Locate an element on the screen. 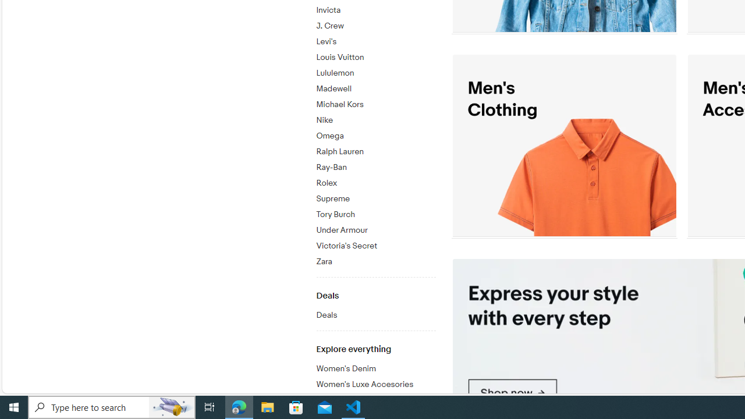 The height and width of the screenshot is (419, 745). Ray-Ban is located at coordinates (375, 165).